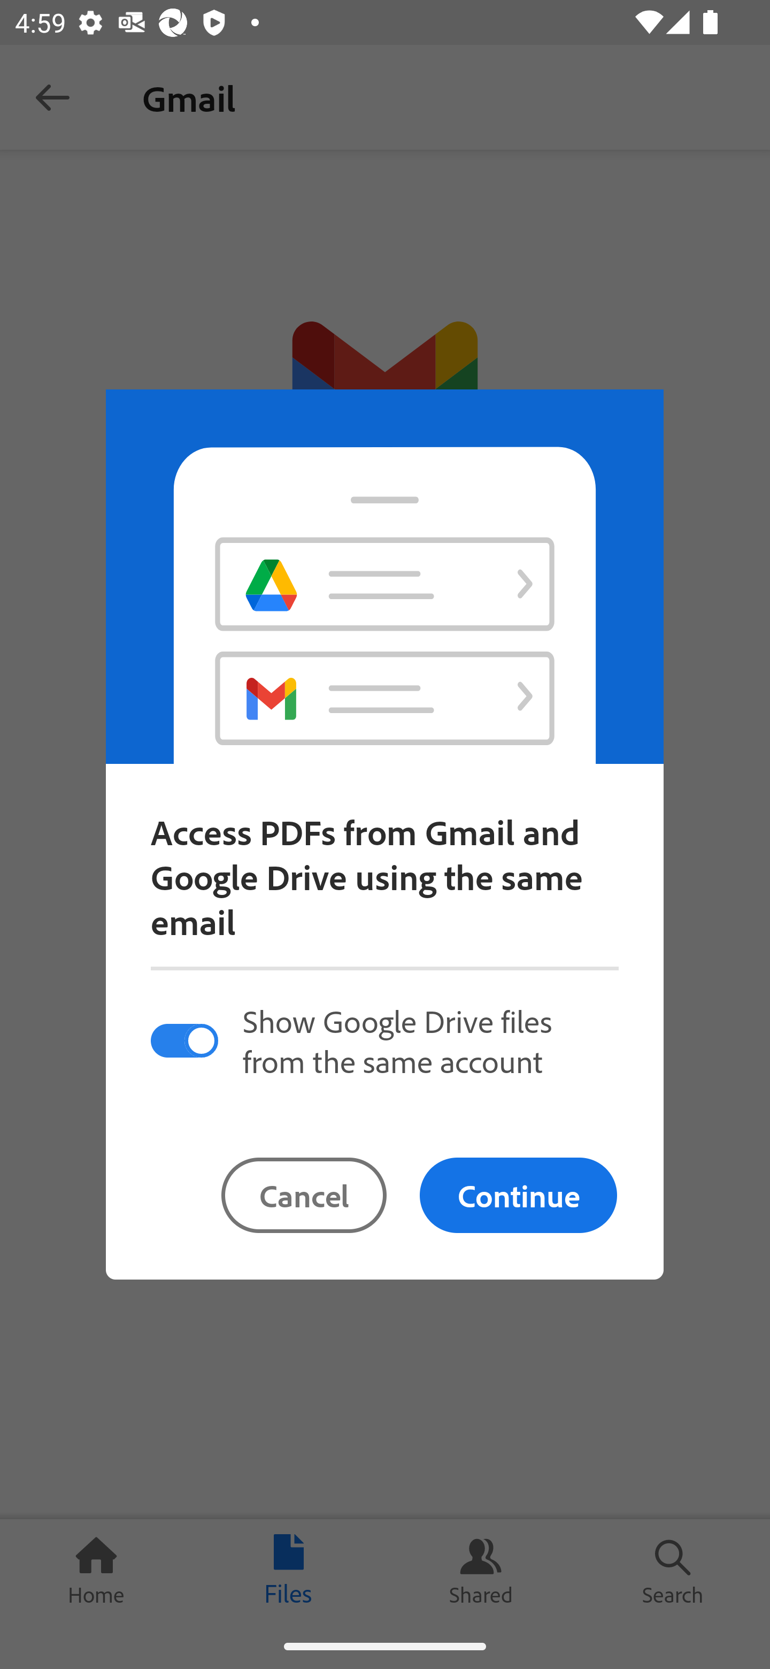 The image size is (770, 1669). What do you see at coordinates (304, 1196) in the screenshot?
I see `Cancel` at bounding box center [304, 1196].